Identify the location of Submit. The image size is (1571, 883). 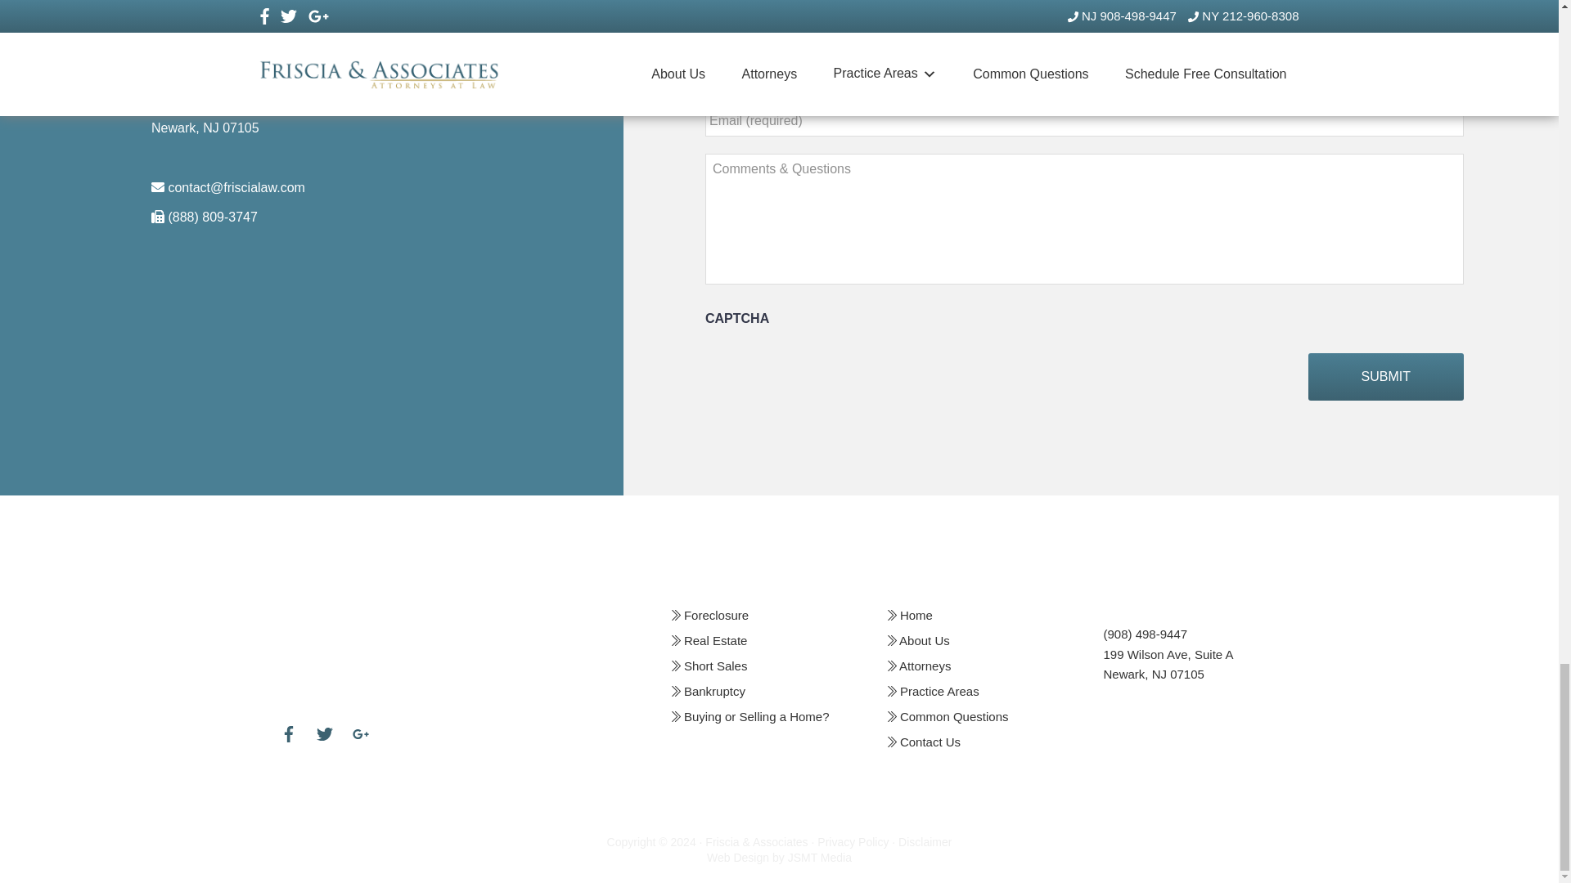
(1386, 377).